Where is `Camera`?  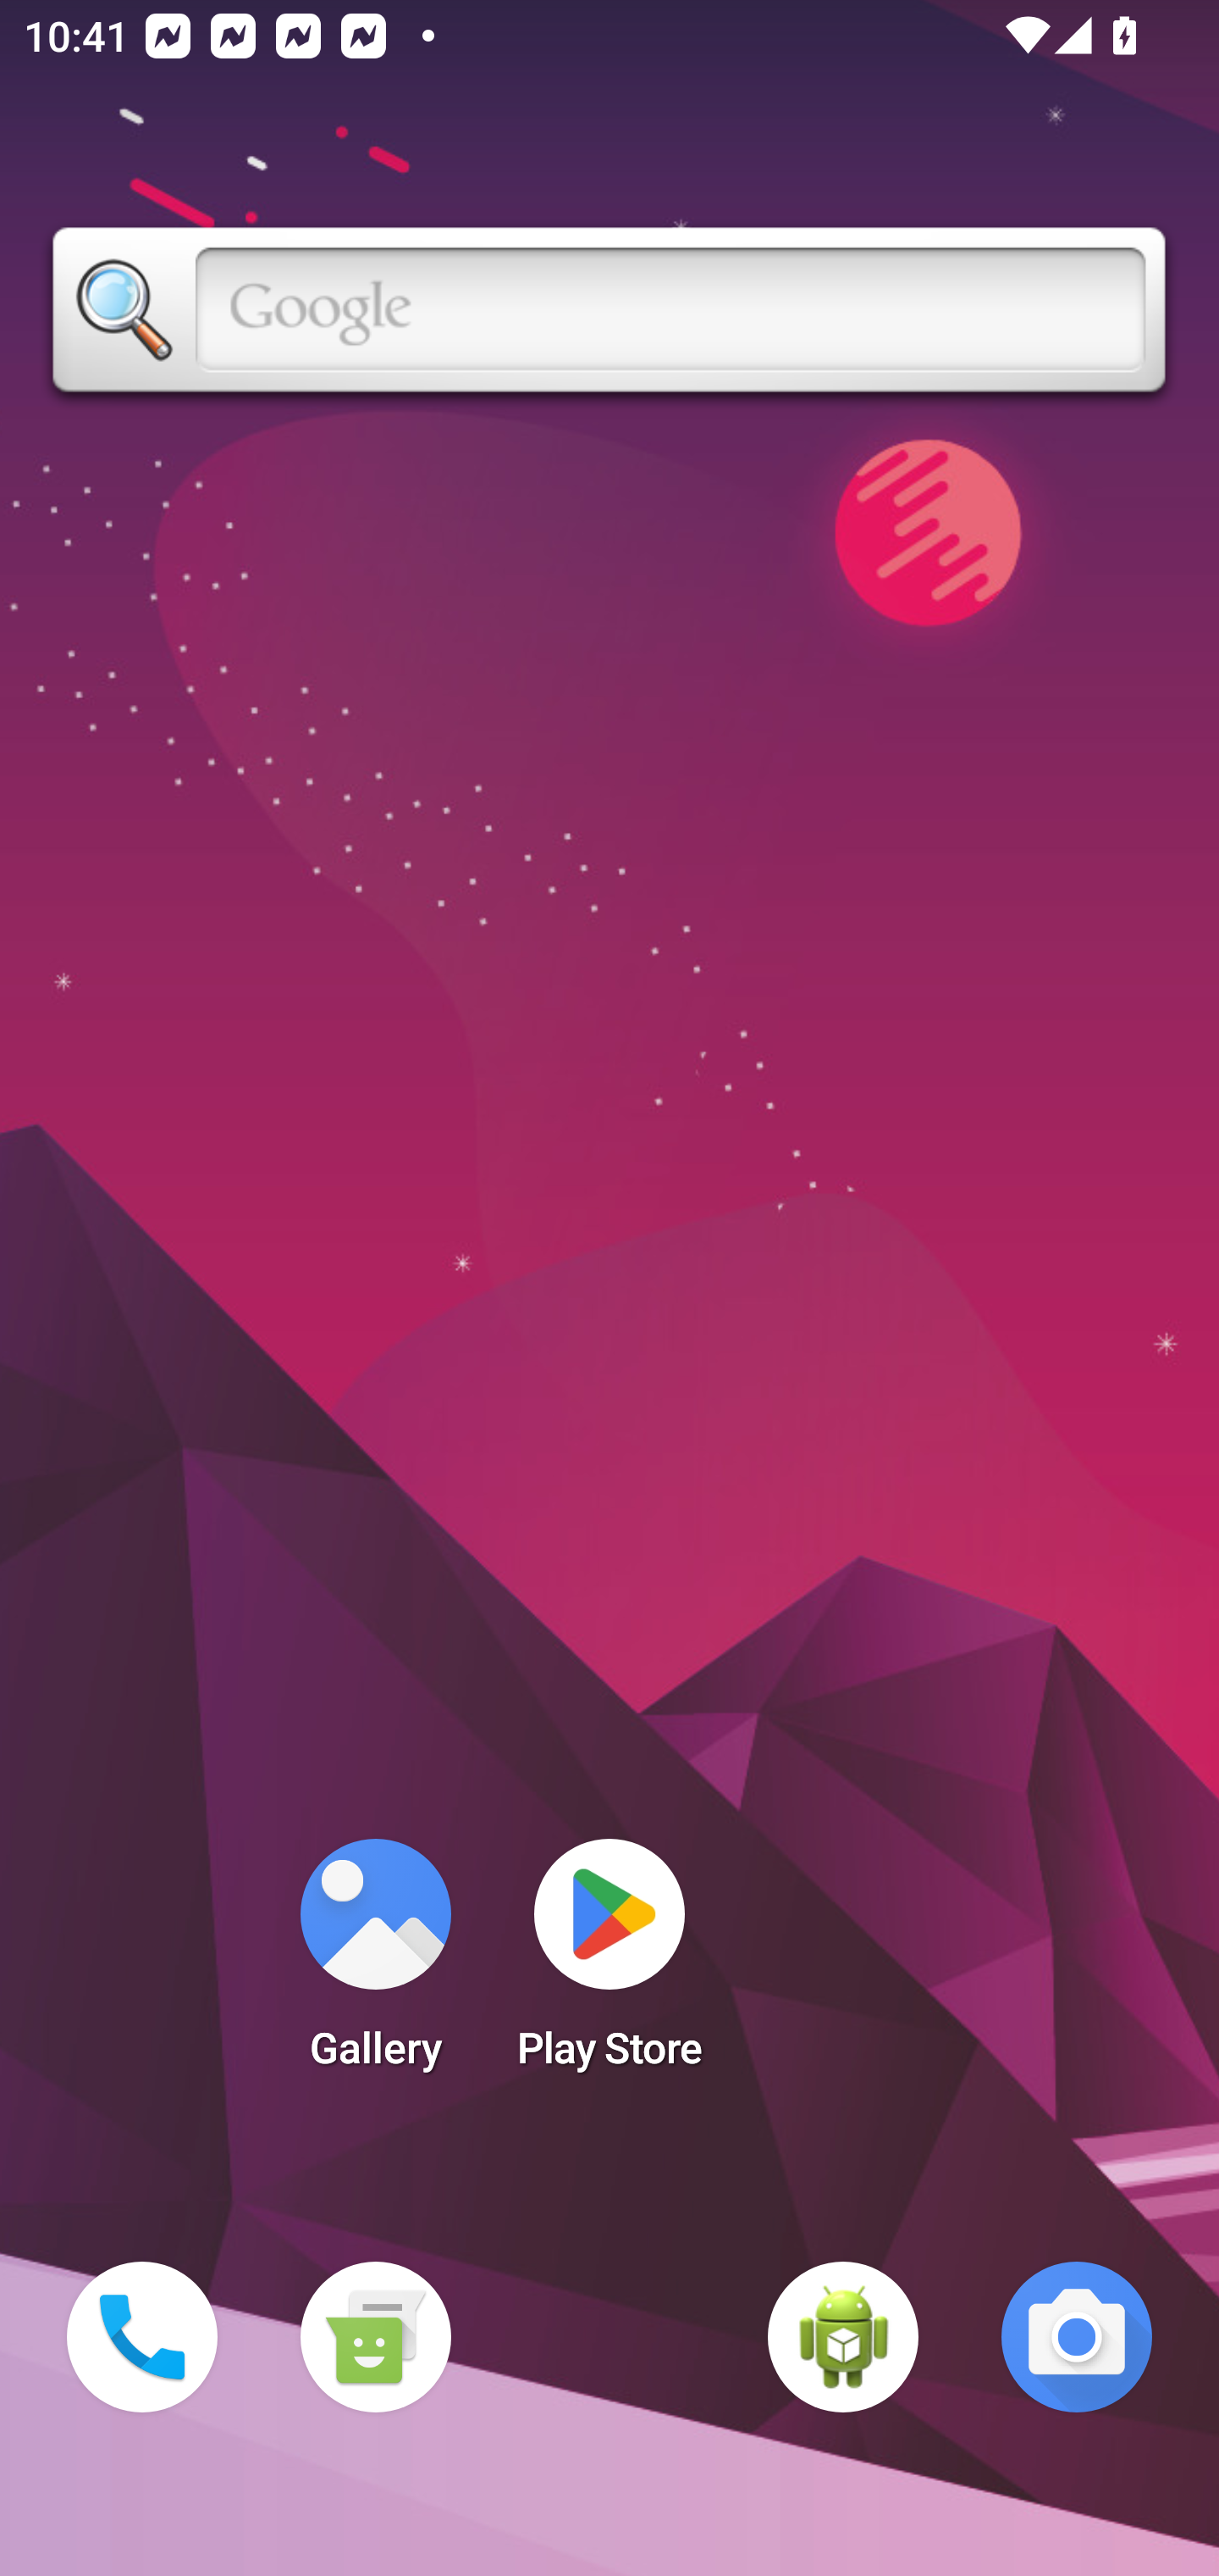 Camera is located at coordinates (1077, 2337).